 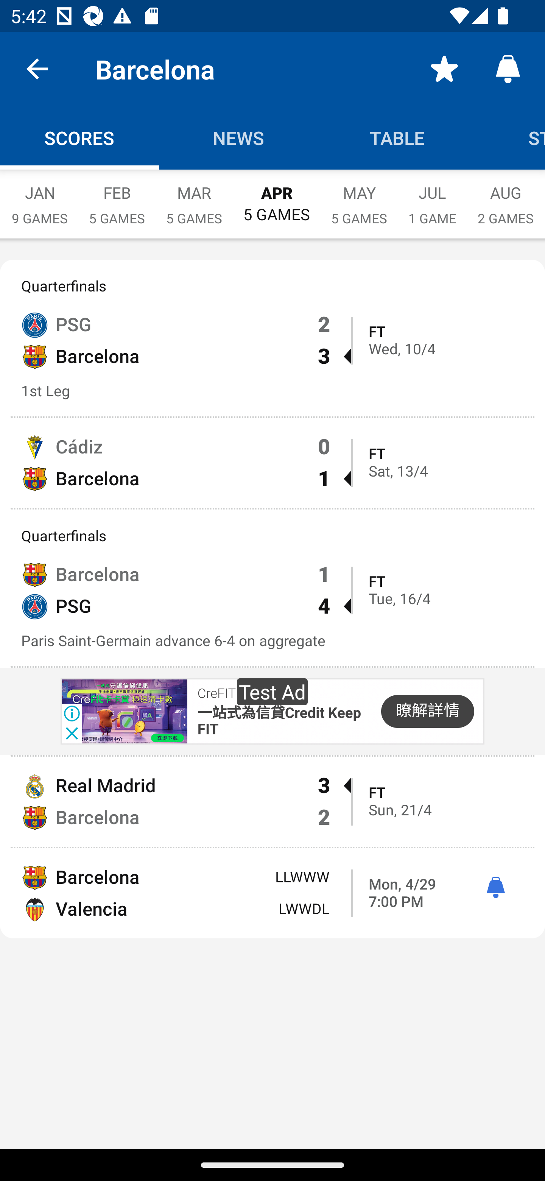 I want to click on CreFIT 維信, so click(x=231, y=693).